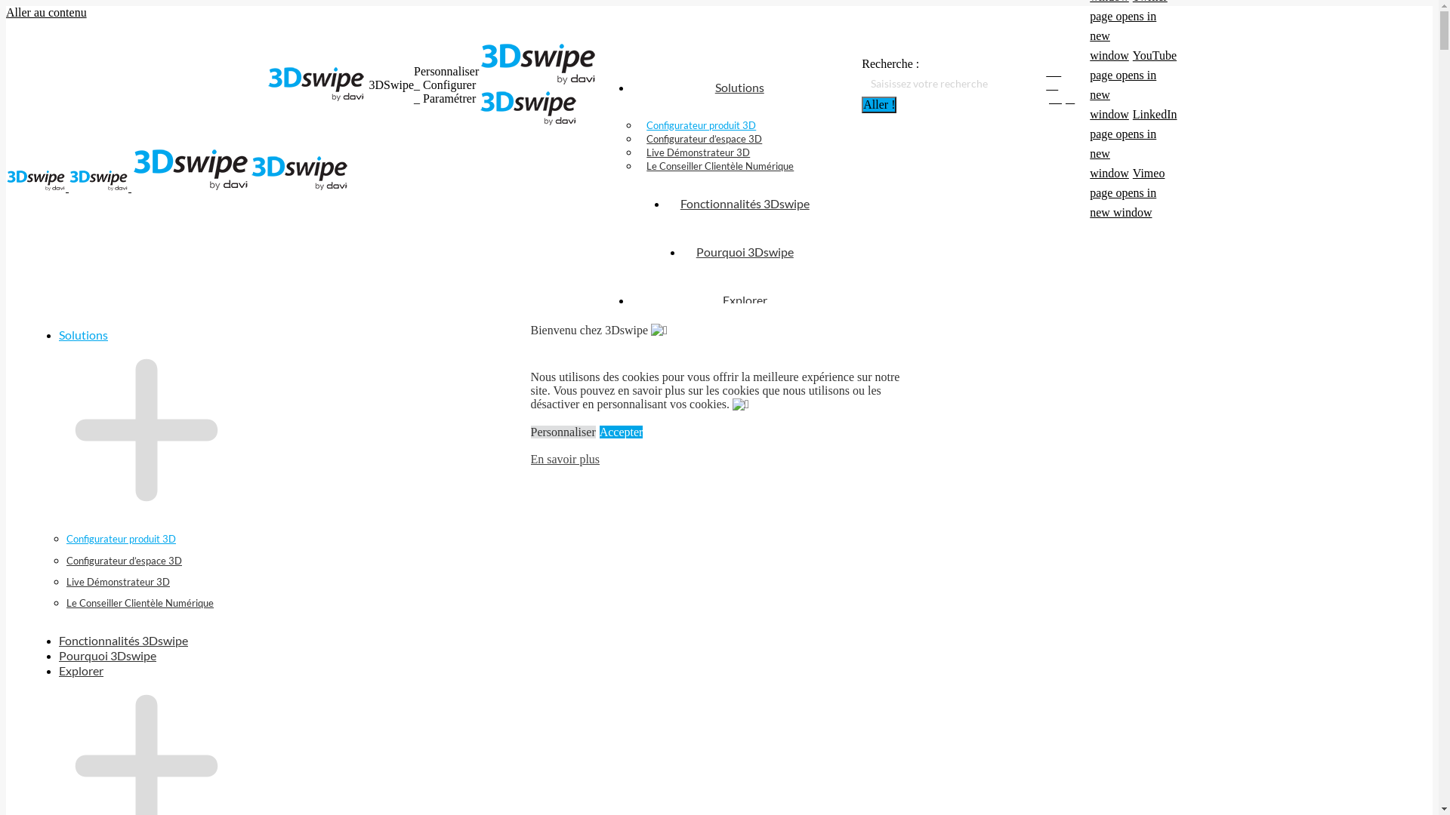 This screenshot has height=815, width=1450. I want to click on Solutions, so click(739, 88).